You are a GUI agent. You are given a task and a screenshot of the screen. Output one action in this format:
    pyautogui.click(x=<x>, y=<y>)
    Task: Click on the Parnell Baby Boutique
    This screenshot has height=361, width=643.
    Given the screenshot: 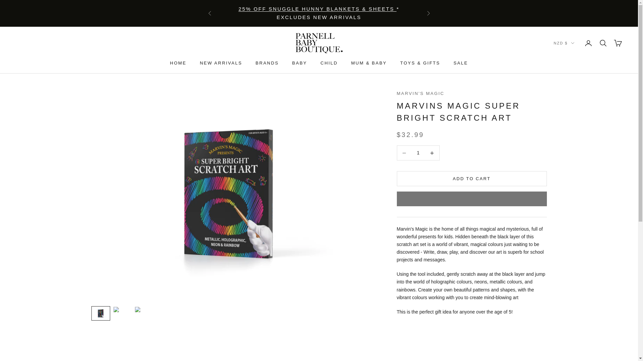 What is the action you would take?
    pyautogui.click(x=318, y=43)
    